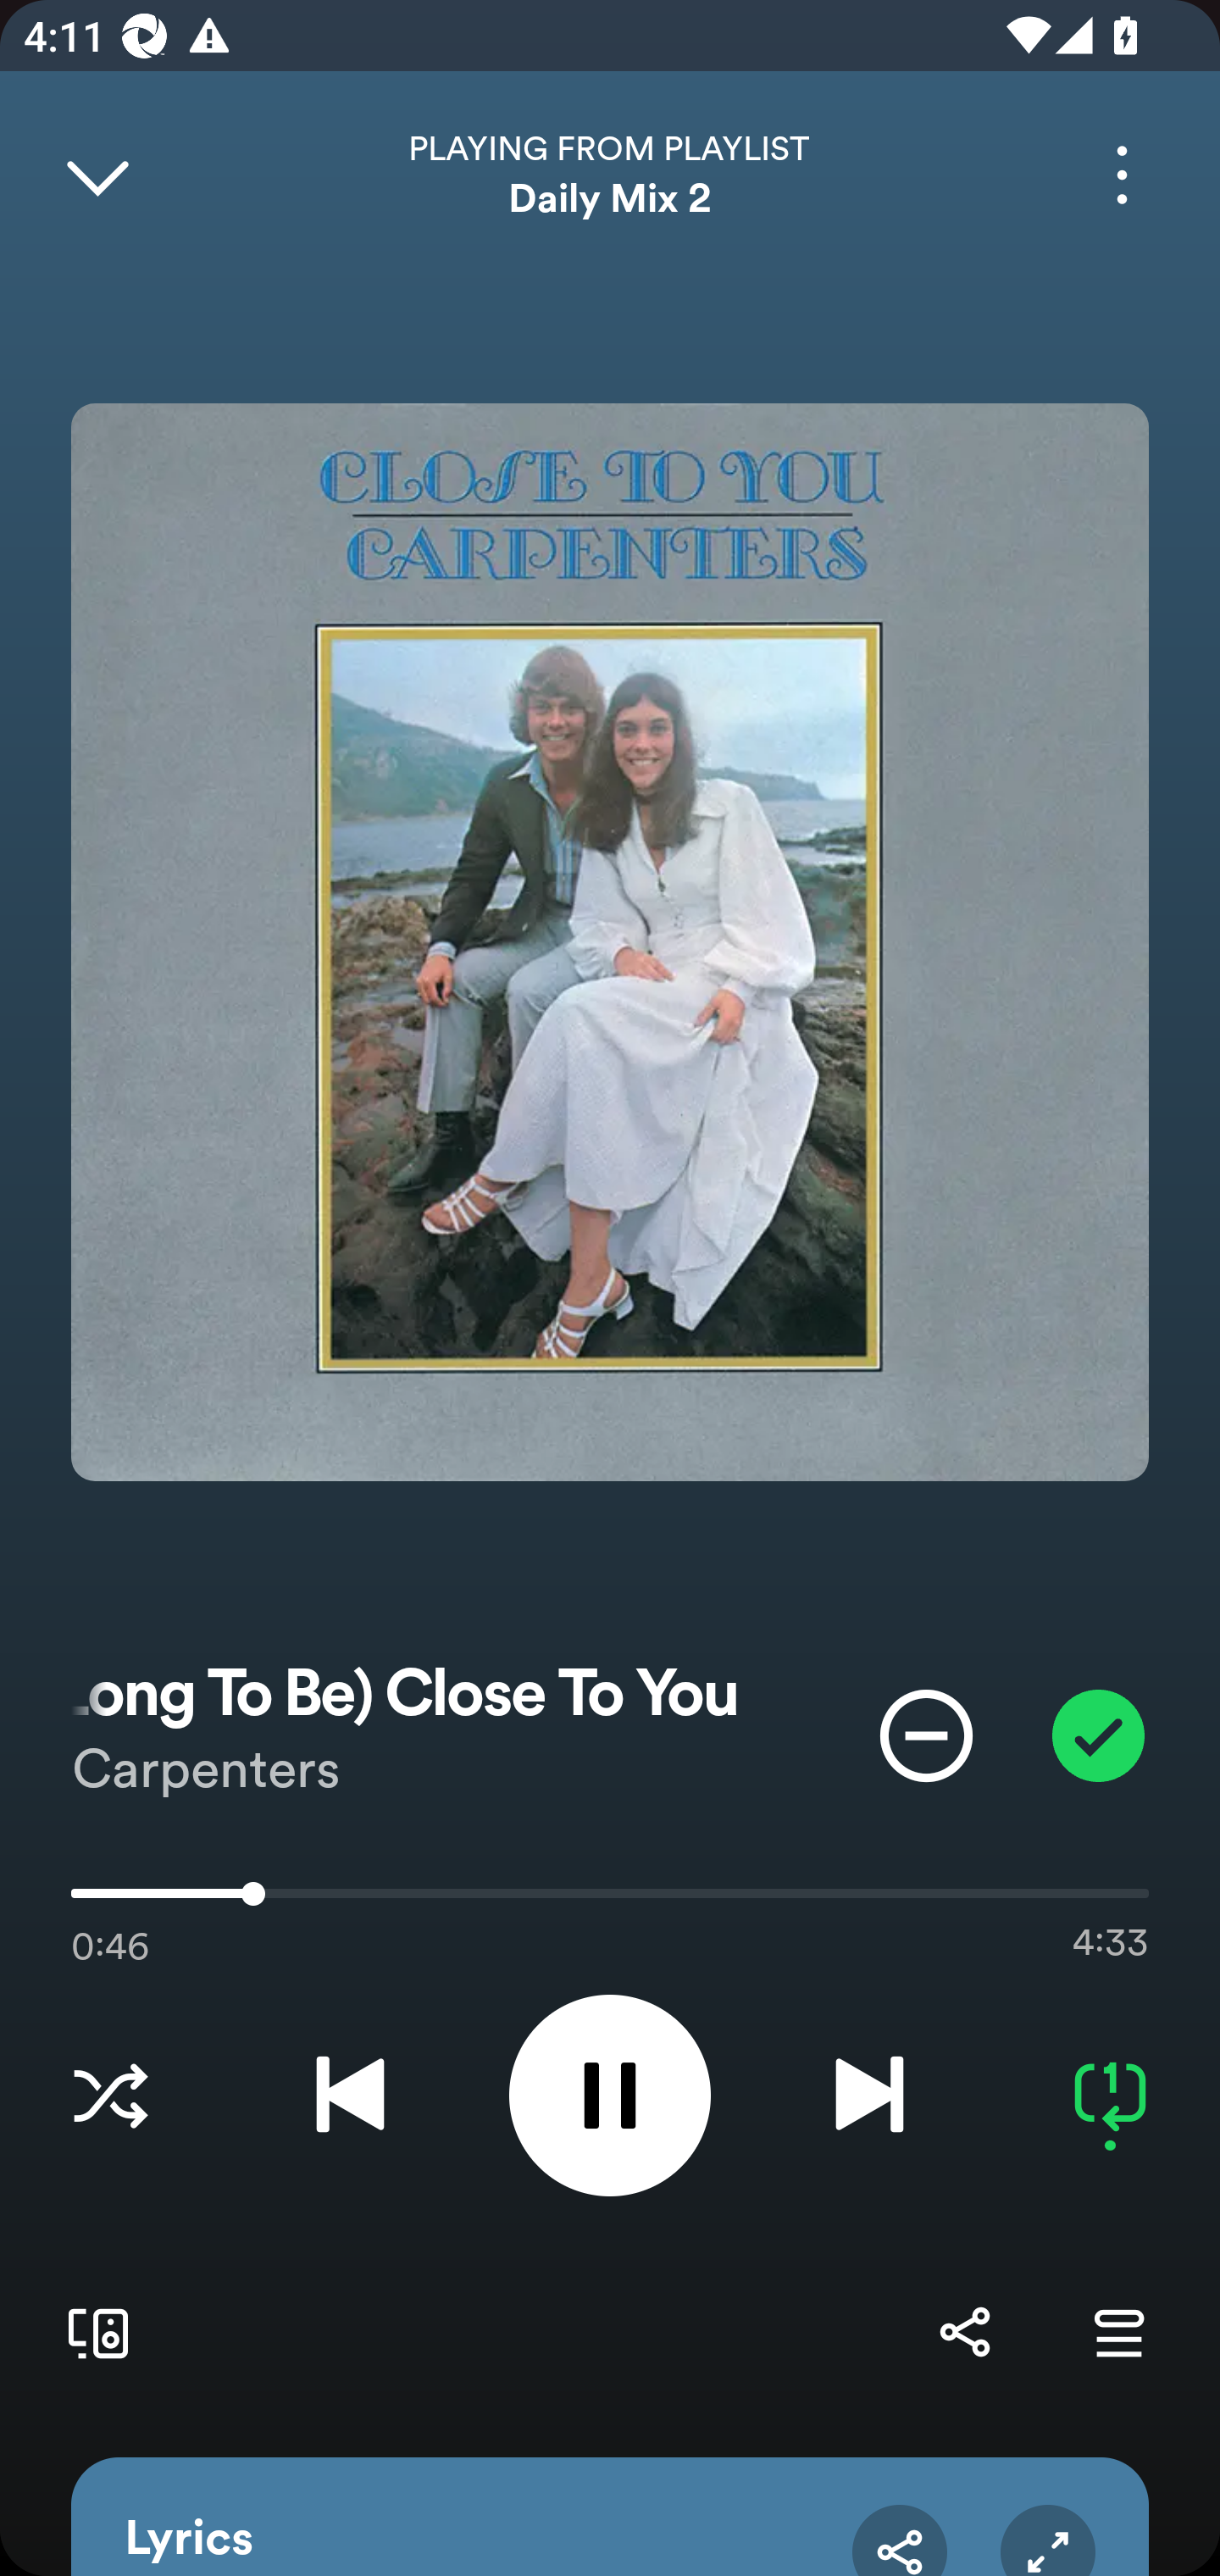  Describe the element at coordinates (900, 2540) in the screenshot. I see `Share` at that location.